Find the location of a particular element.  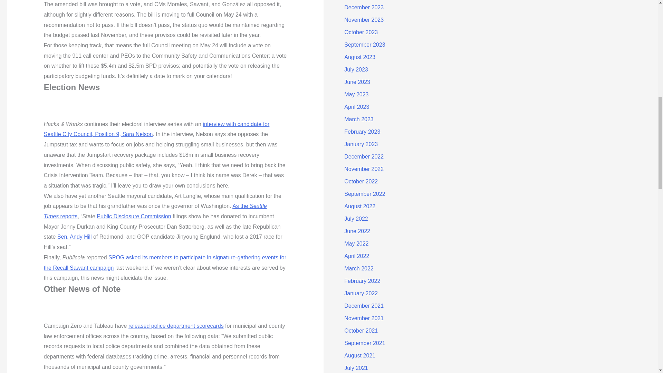

released police department scorecards is located at coordinates (176, 326).